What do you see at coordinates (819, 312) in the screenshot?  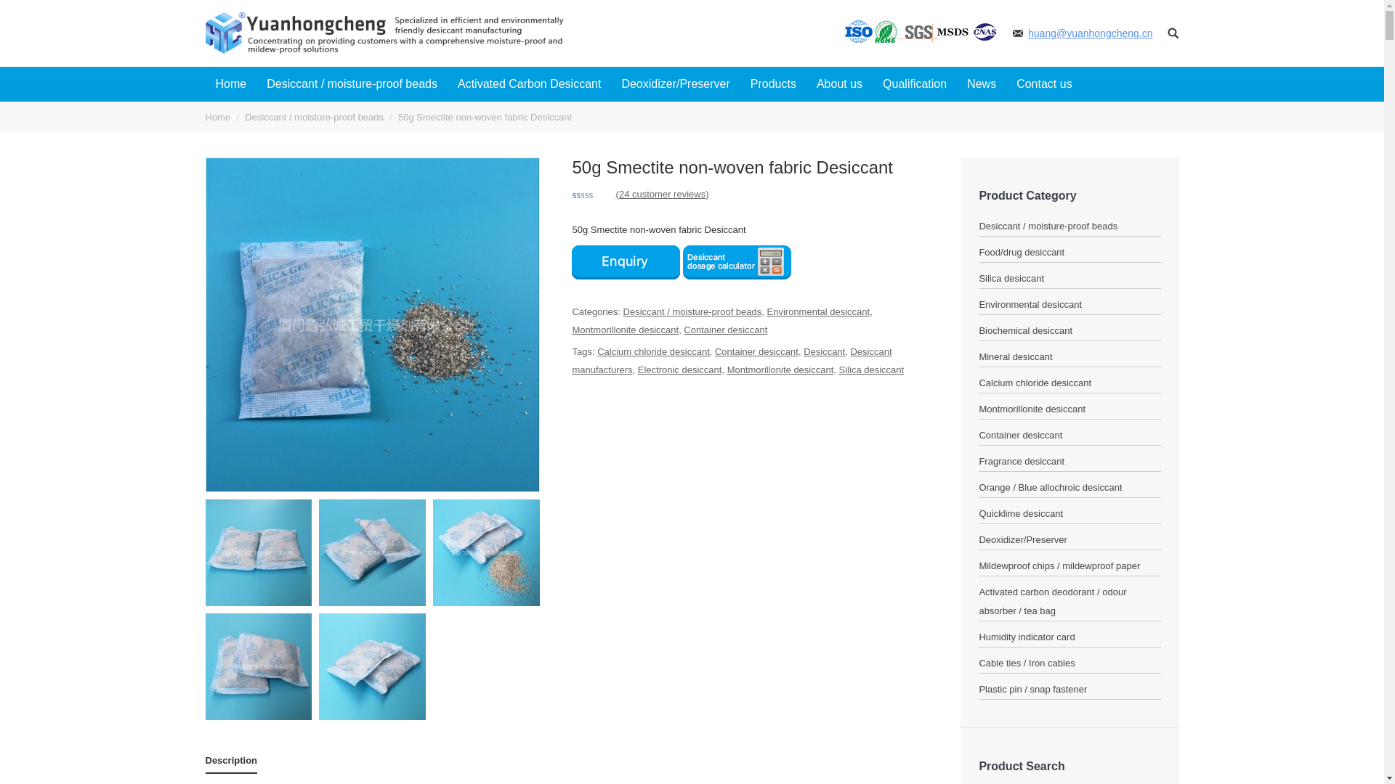 I see `Environmental desiccant` at bounding box center [819, 312].